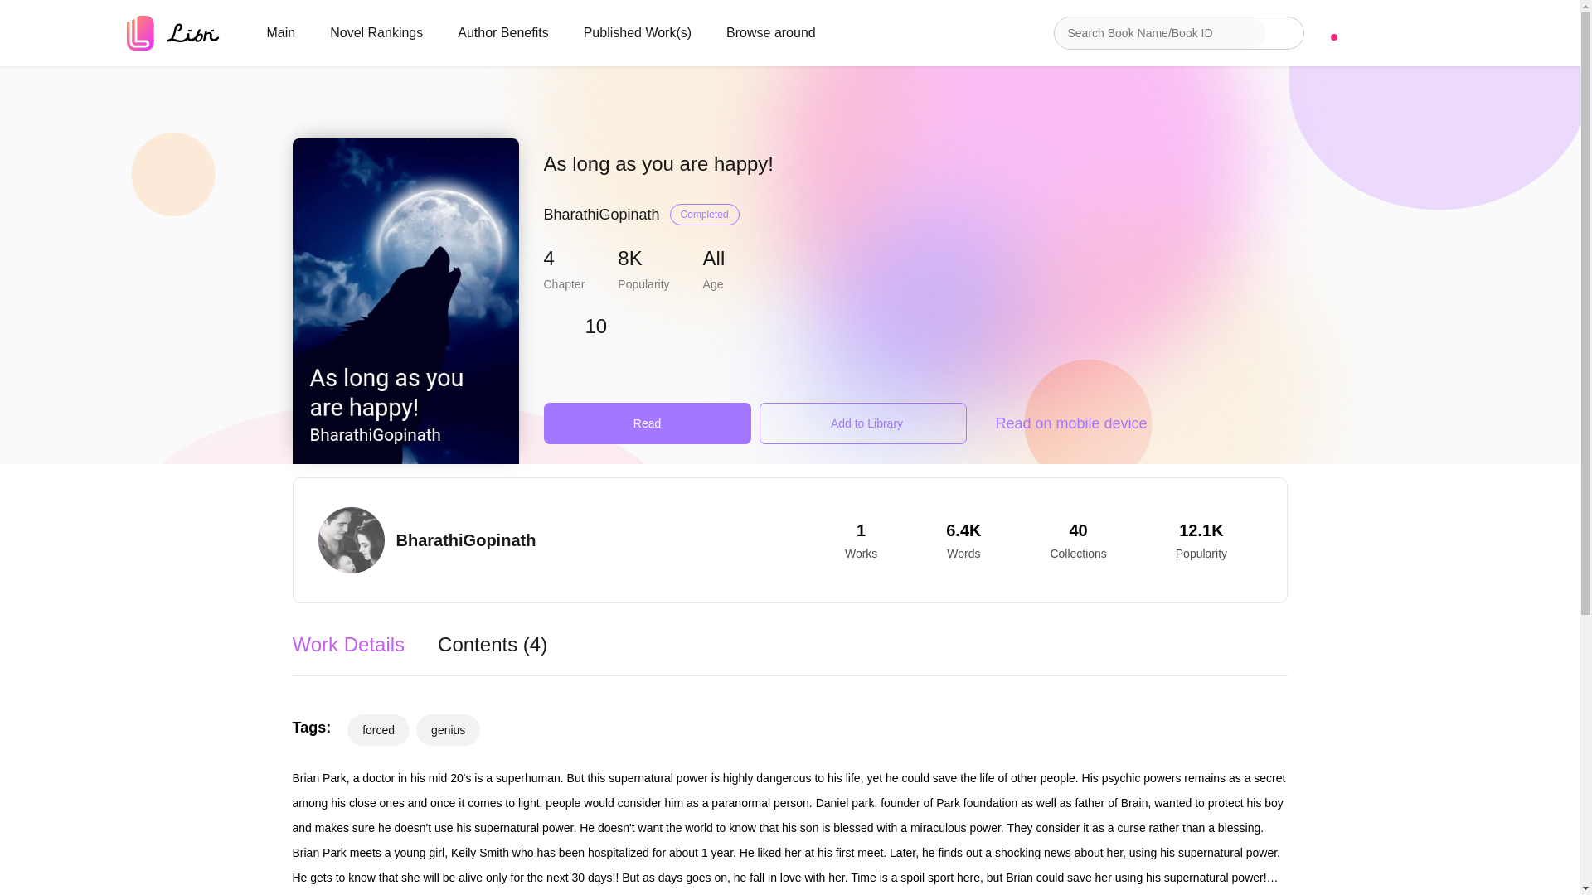 The image size is (1592, 895). I want to click on Download, so click(1382, 33).